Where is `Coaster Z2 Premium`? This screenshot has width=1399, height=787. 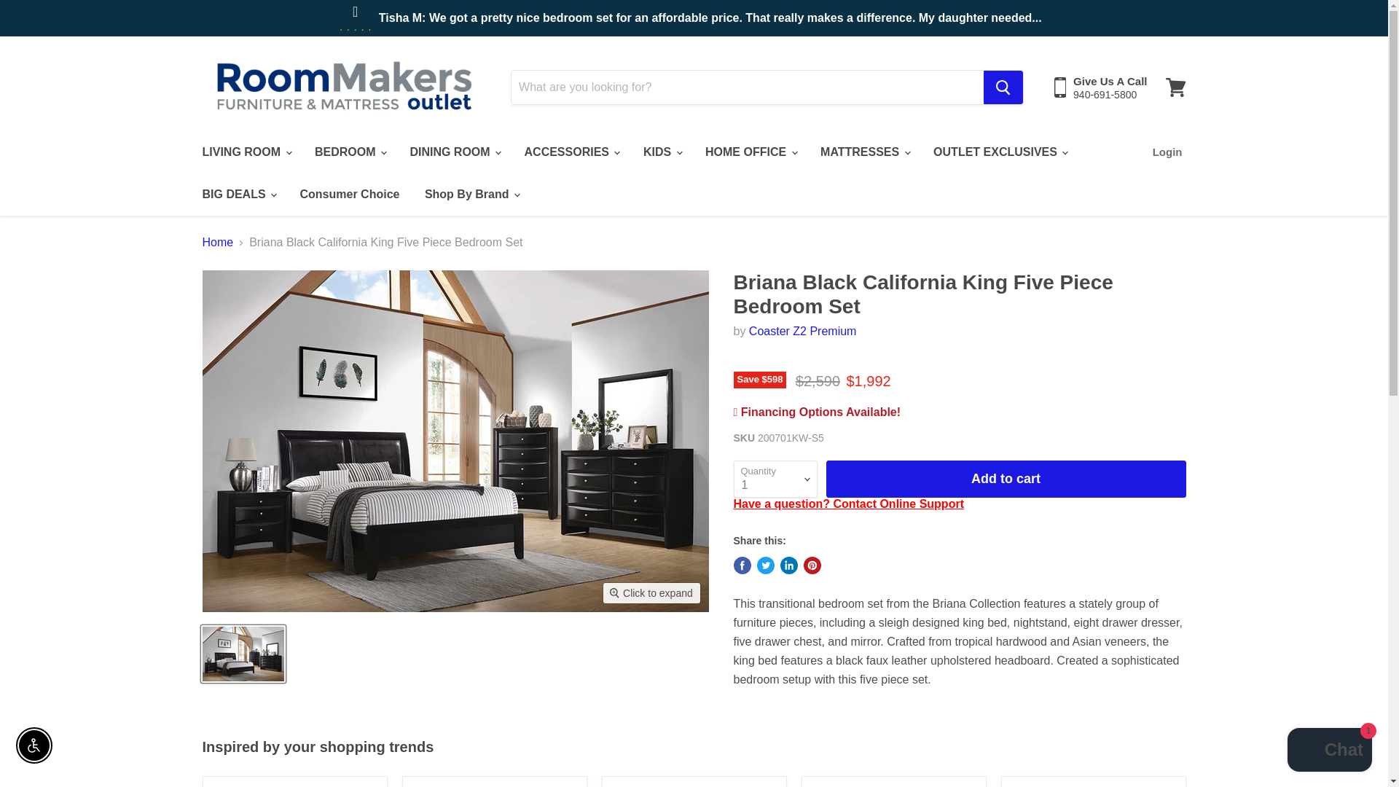 Coaster Z2 Premium is located at coordinates (802, 331).